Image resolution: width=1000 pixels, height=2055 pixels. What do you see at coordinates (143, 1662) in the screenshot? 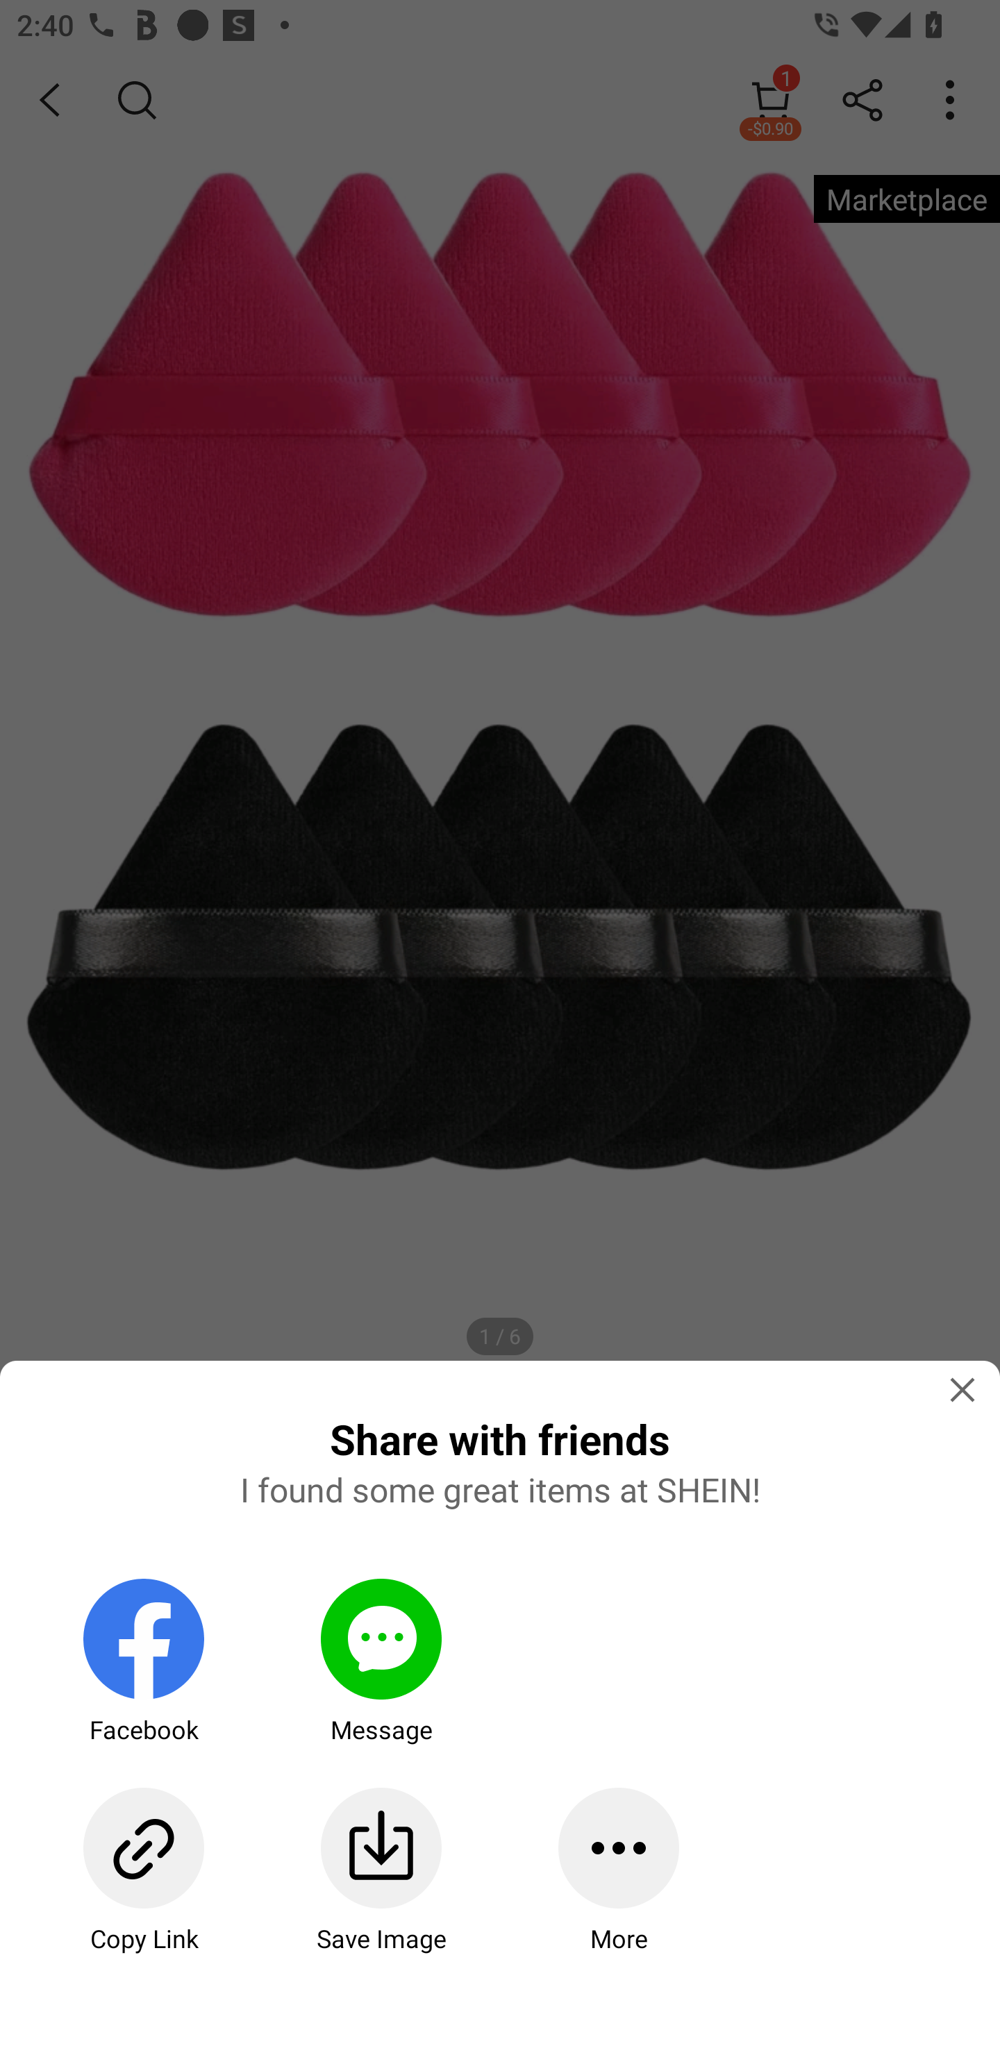
I see `Facebook` at bounding box center [143, 1662].